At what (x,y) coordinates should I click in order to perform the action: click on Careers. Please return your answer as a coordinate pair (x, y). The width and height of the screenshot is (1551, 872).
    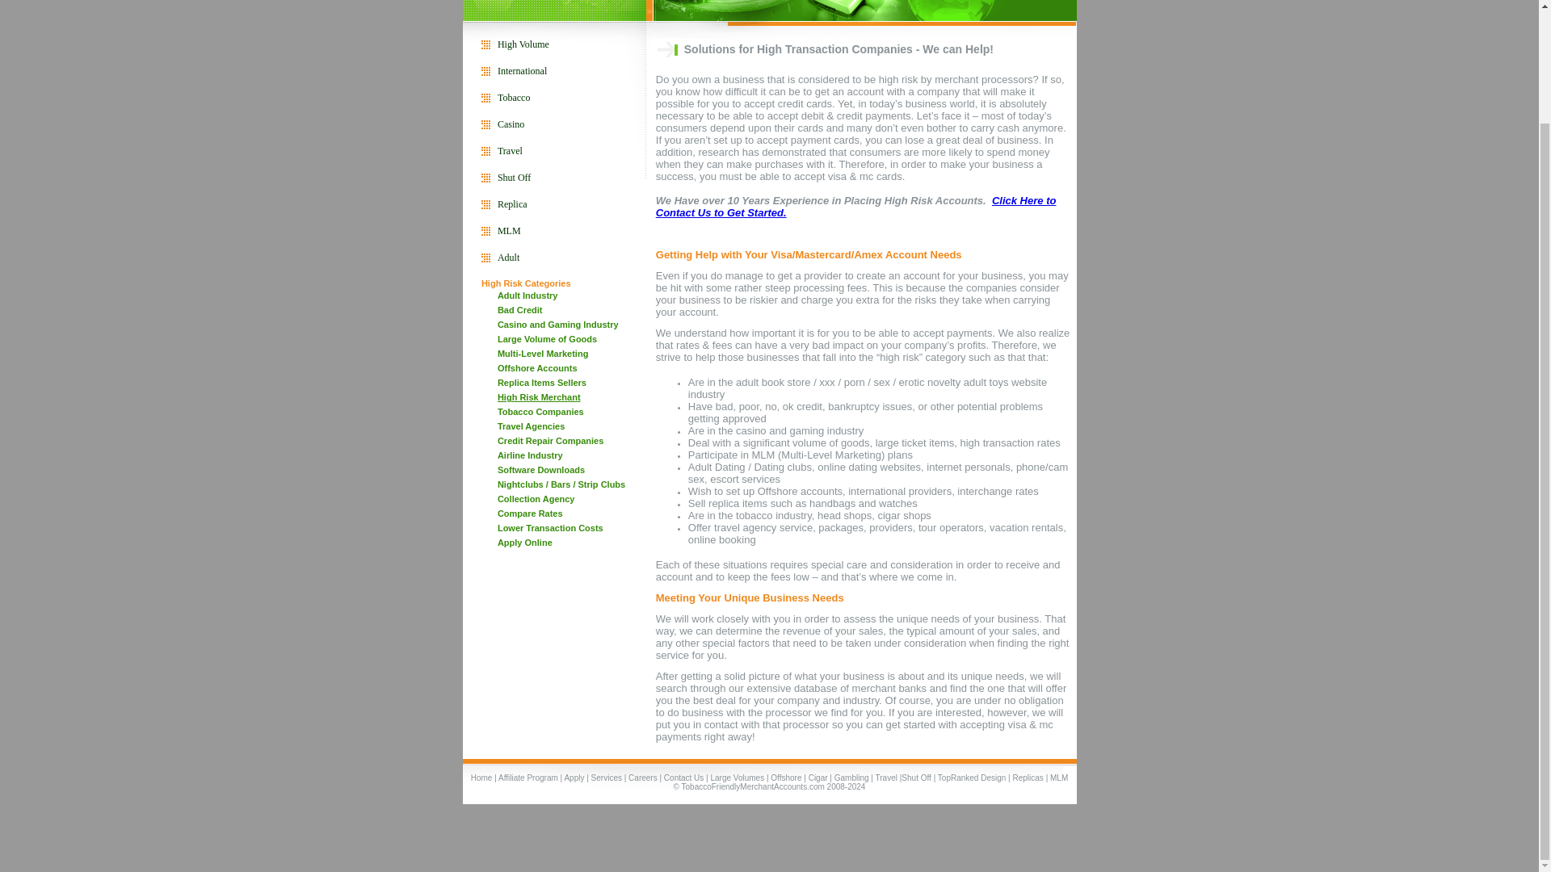
    Looking at the image, I should click on (643, 777).